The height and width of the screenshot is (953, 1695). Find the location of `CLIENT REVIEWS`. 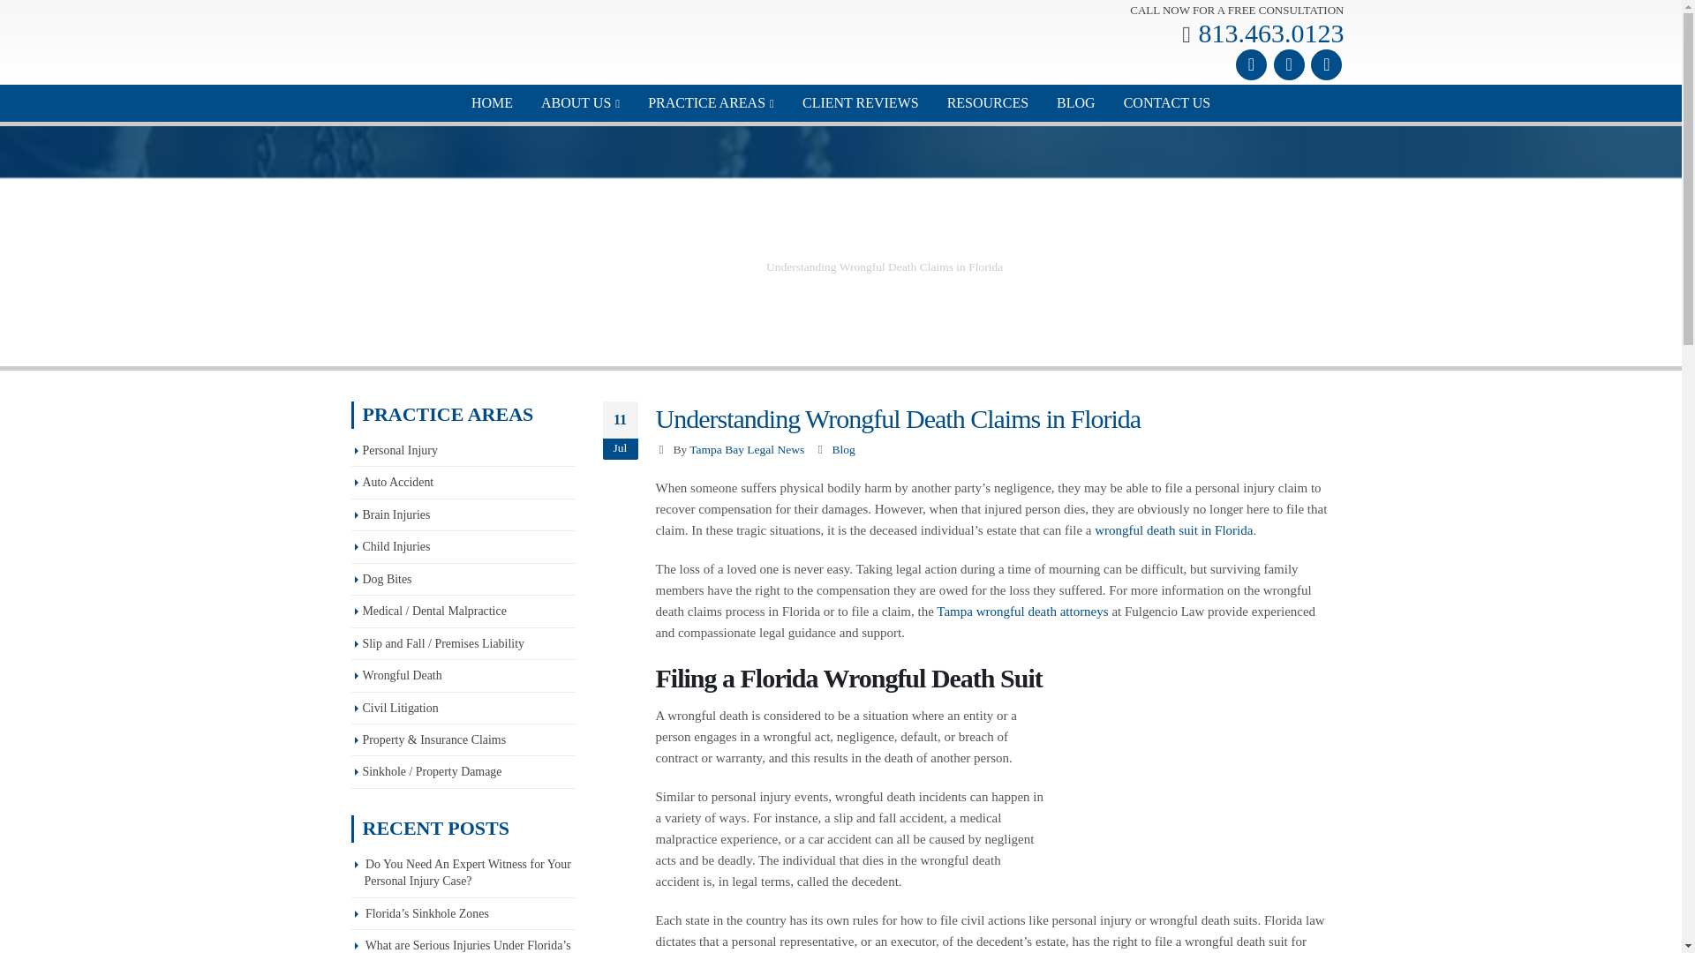

CLIENT REVIEWS is located at coordinates (861, 103).